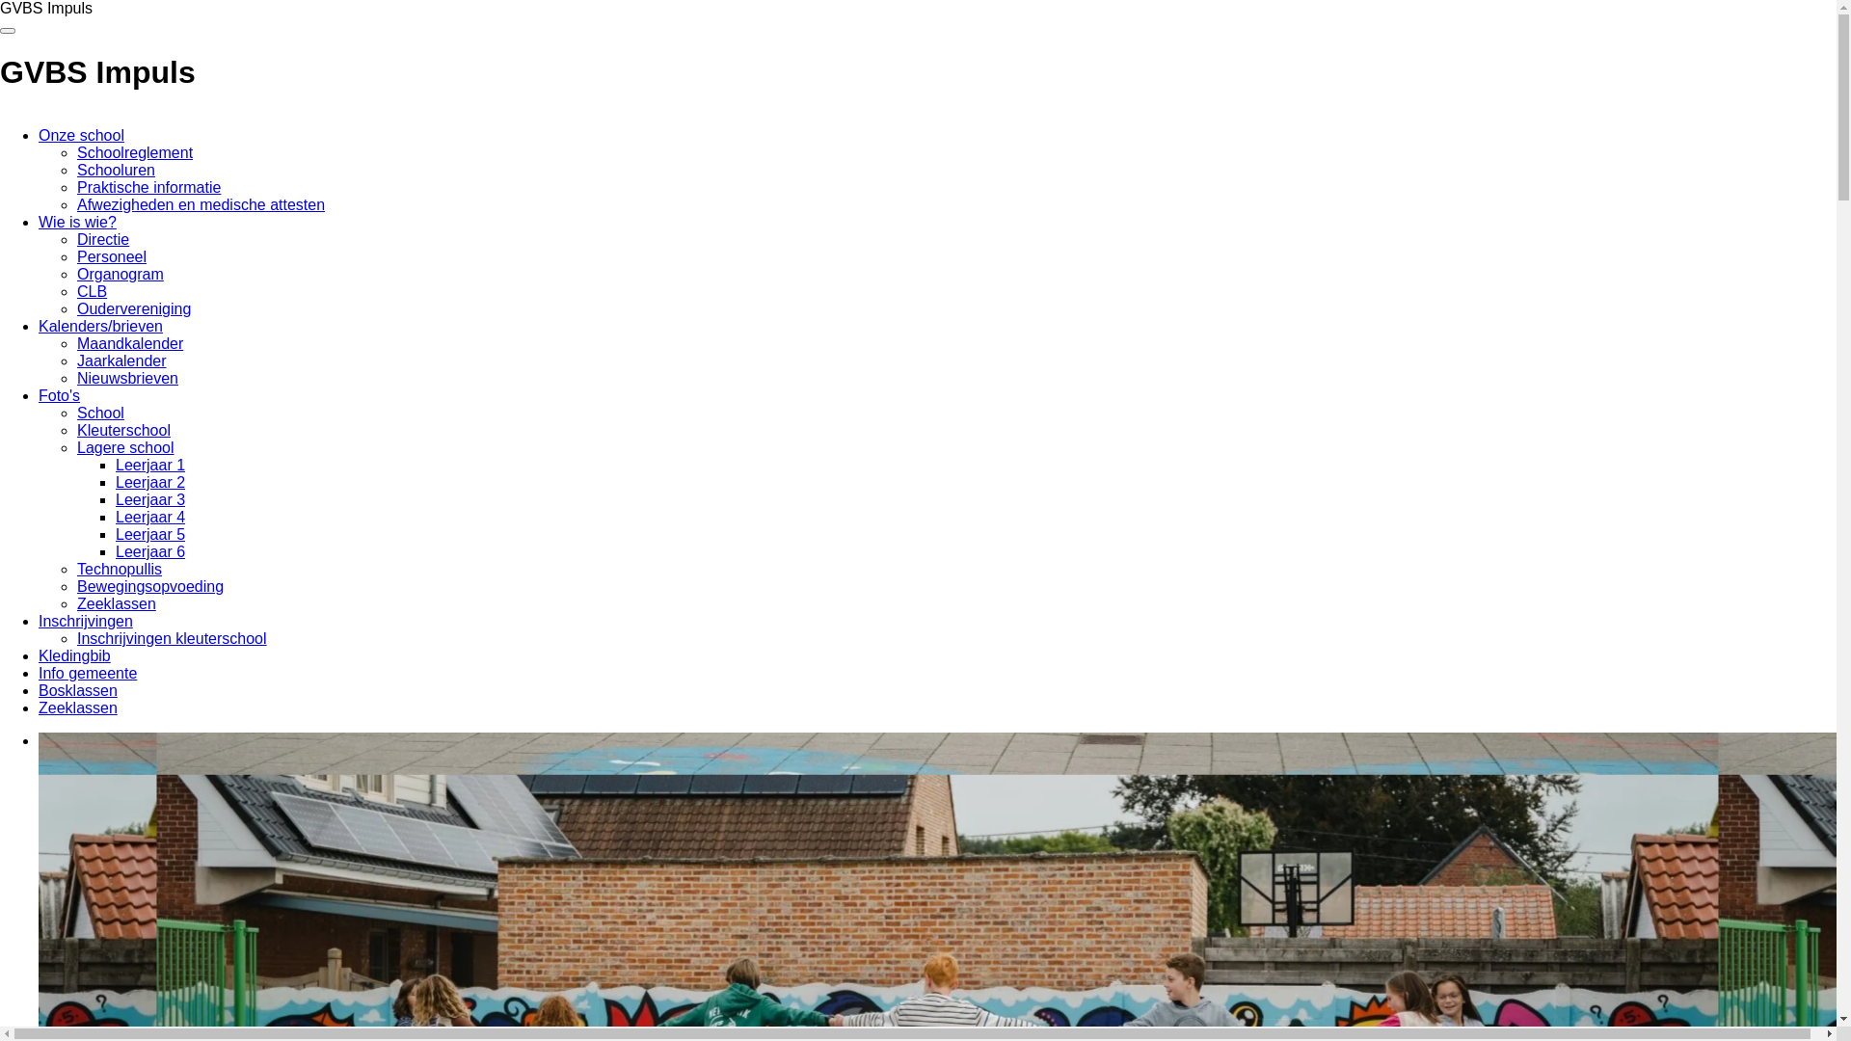 This screenshot has width=1851, height=1041. Describe the element at coordinates (150, 551) in the screenshot. I see `Leerjaar 6` at that location.